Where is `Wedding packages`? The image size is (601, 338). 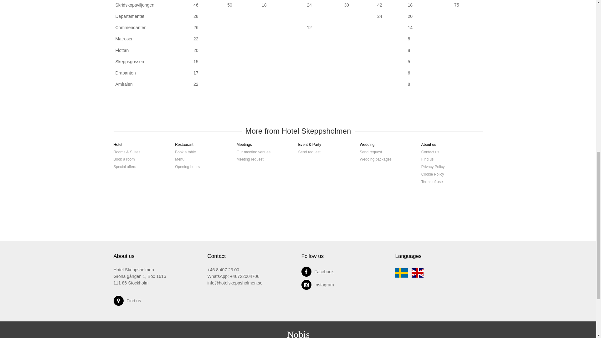 Wedding packages is located at coordinates (376, 161).